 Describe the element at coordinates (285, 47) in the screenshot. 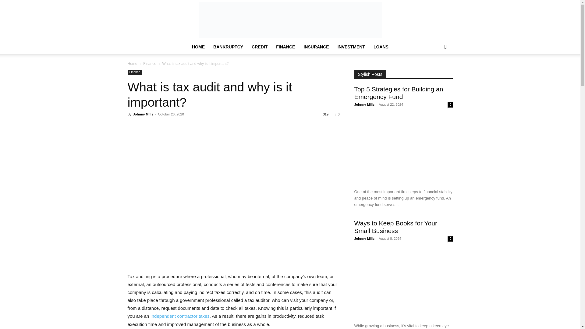

I see `FINANCE` at that location.